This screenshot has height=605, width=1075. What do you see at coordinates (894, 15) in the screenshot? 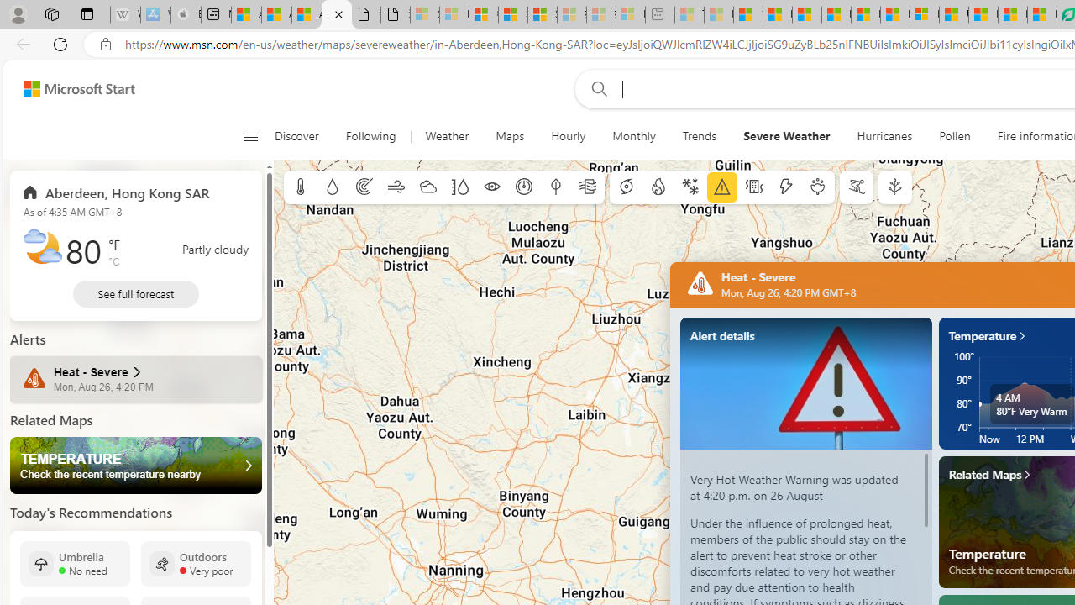
I see `Foo BAR | Trusted Community Engagement and Contributions` at bounding box center [894, 15].